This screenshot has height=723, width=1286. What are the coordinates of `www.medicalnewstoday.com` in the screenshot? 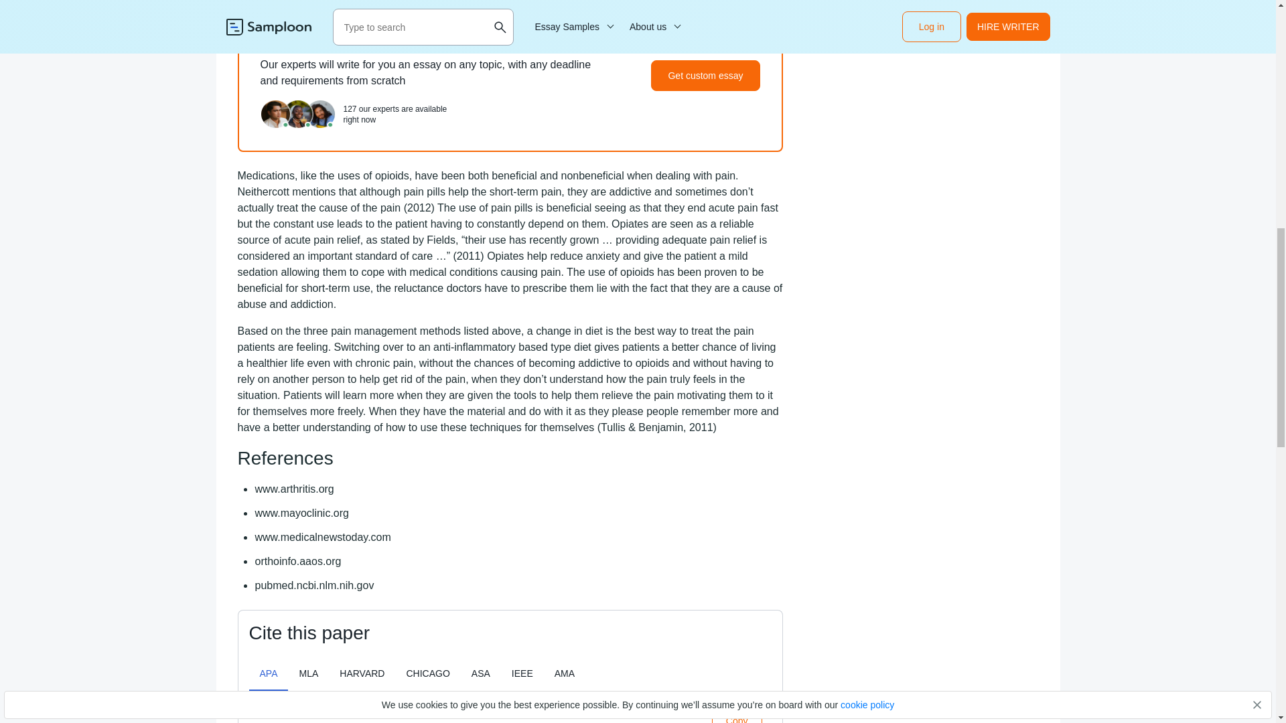 It's located at (323, 537).